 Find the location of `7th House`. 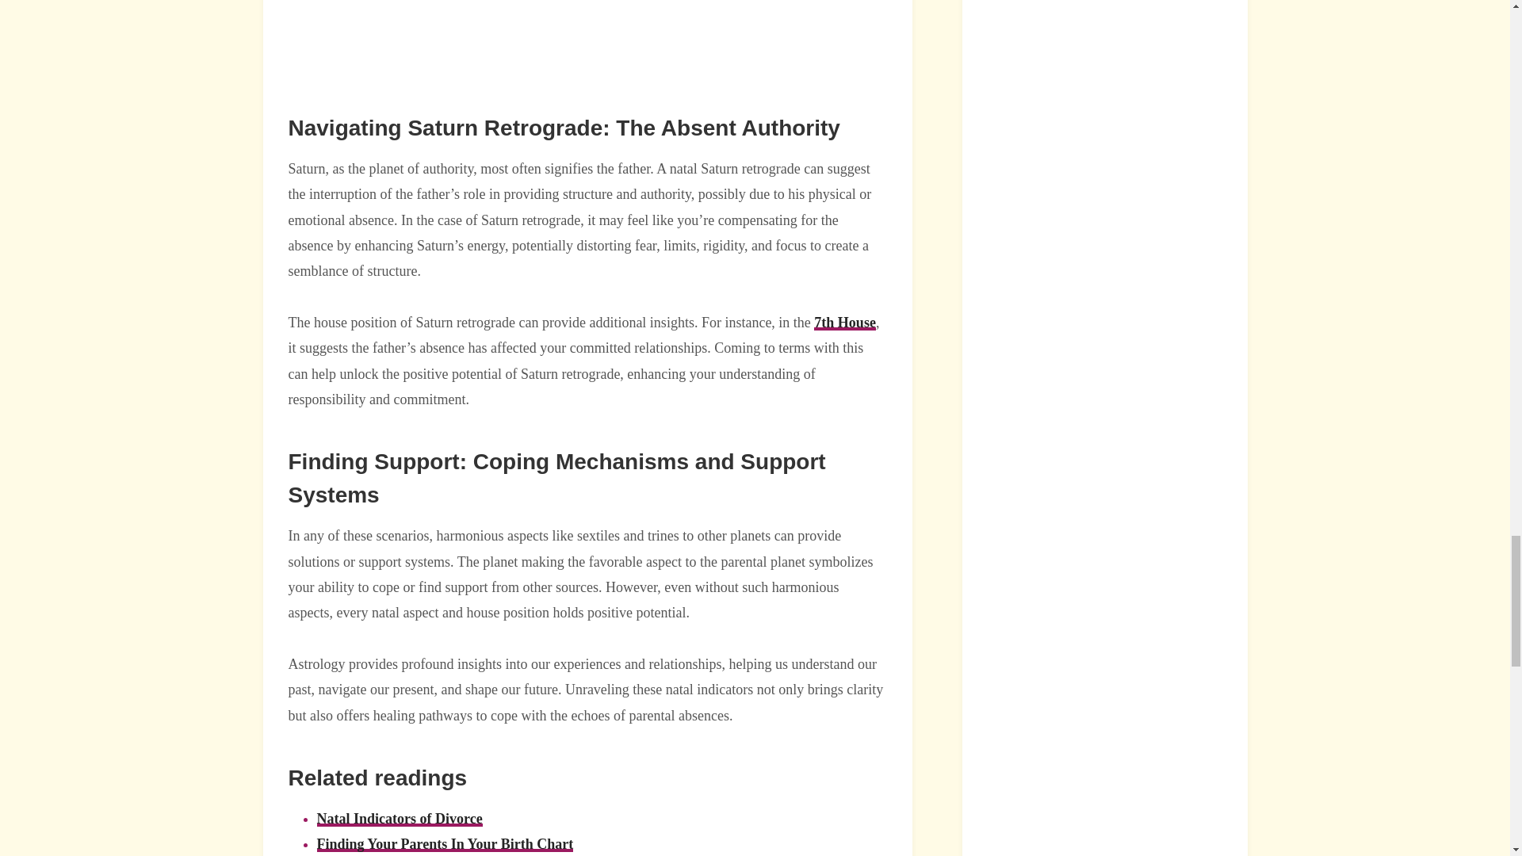

7th House is located at coordinates (845, 322).